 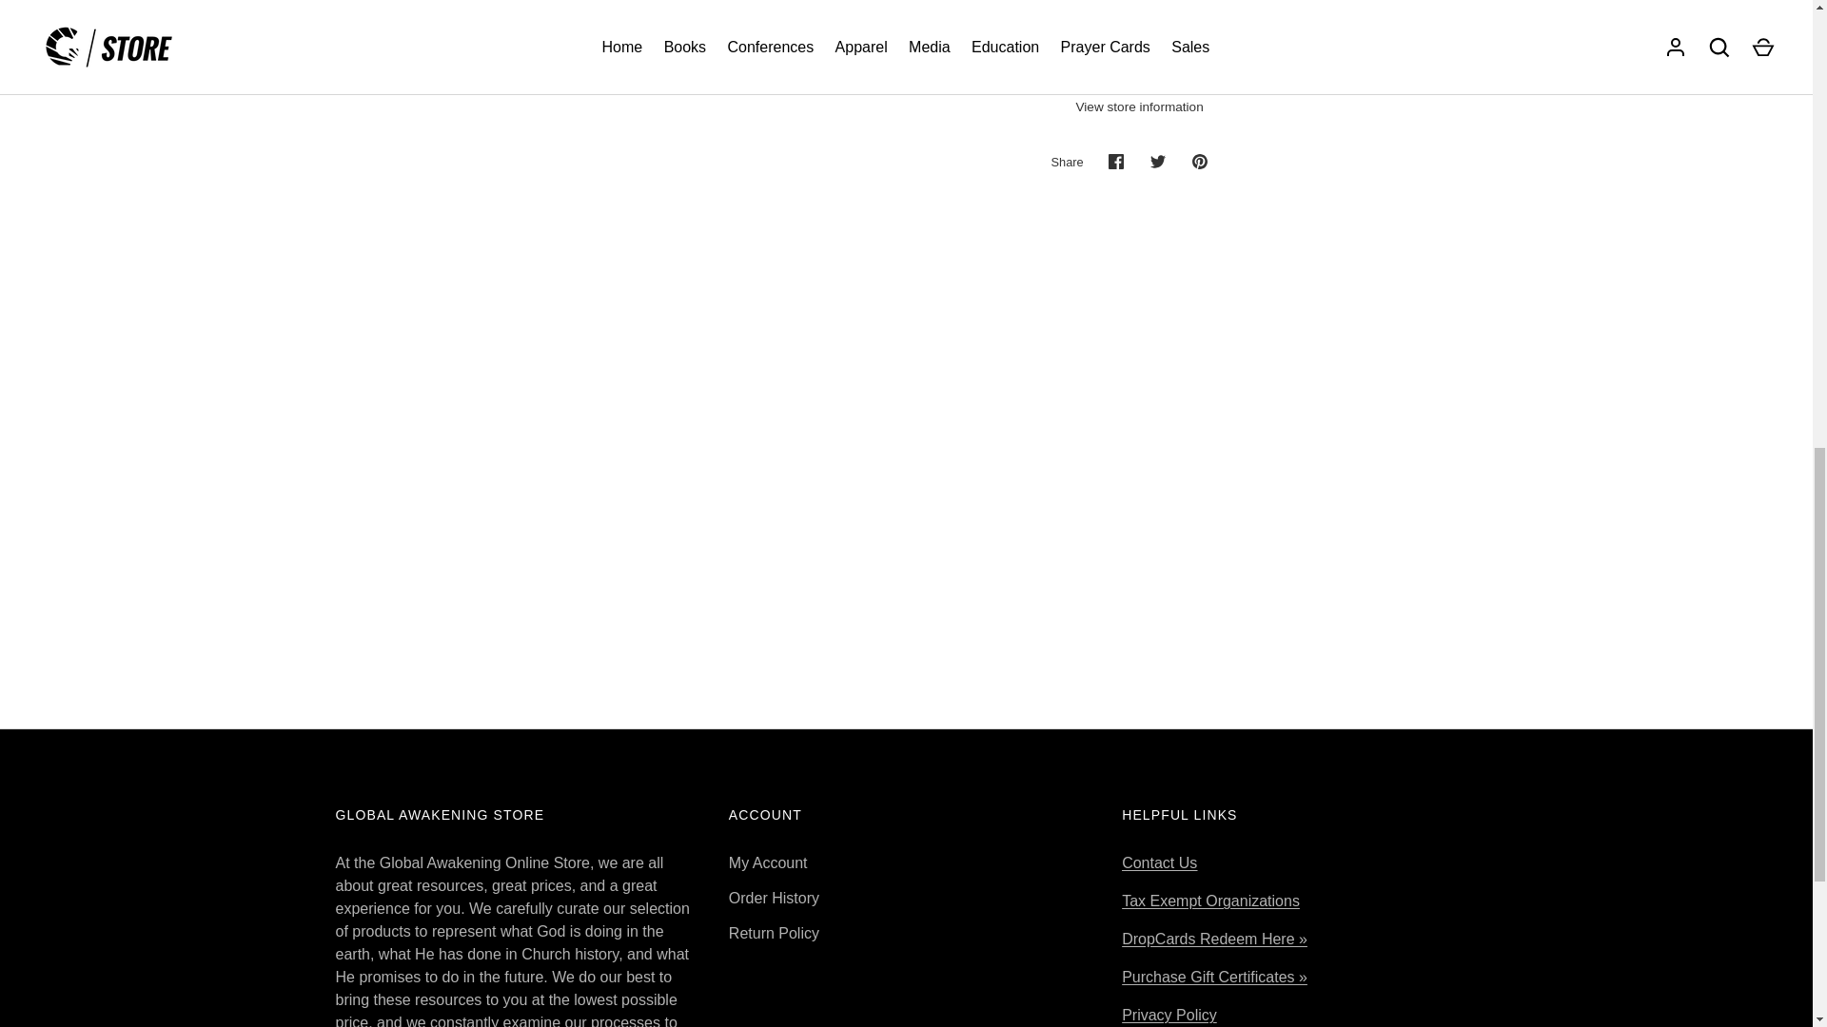 What do you see at coordinates (1159, 862) in the screenshot?
I see `Contact Us` at bounding box center [1159, 862].